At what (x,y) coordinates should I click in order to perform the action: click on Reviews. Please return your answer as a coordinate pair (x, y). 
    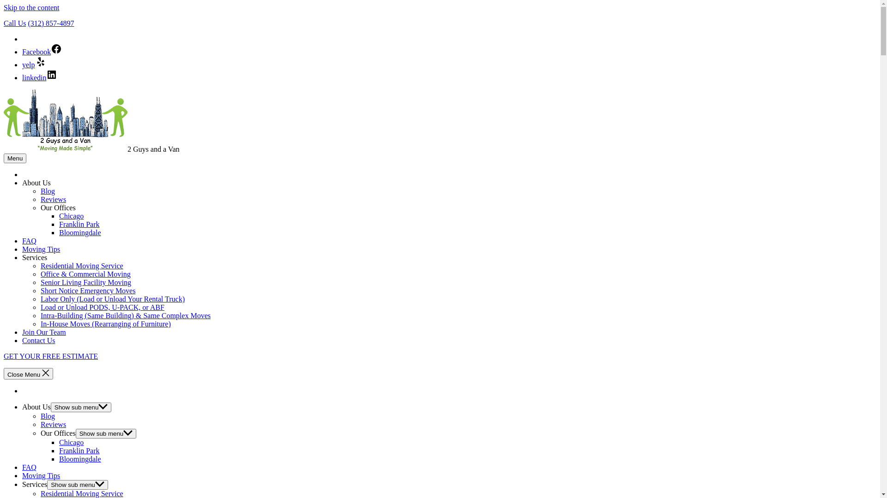
    Looking at the image, I should click on (54, 199).